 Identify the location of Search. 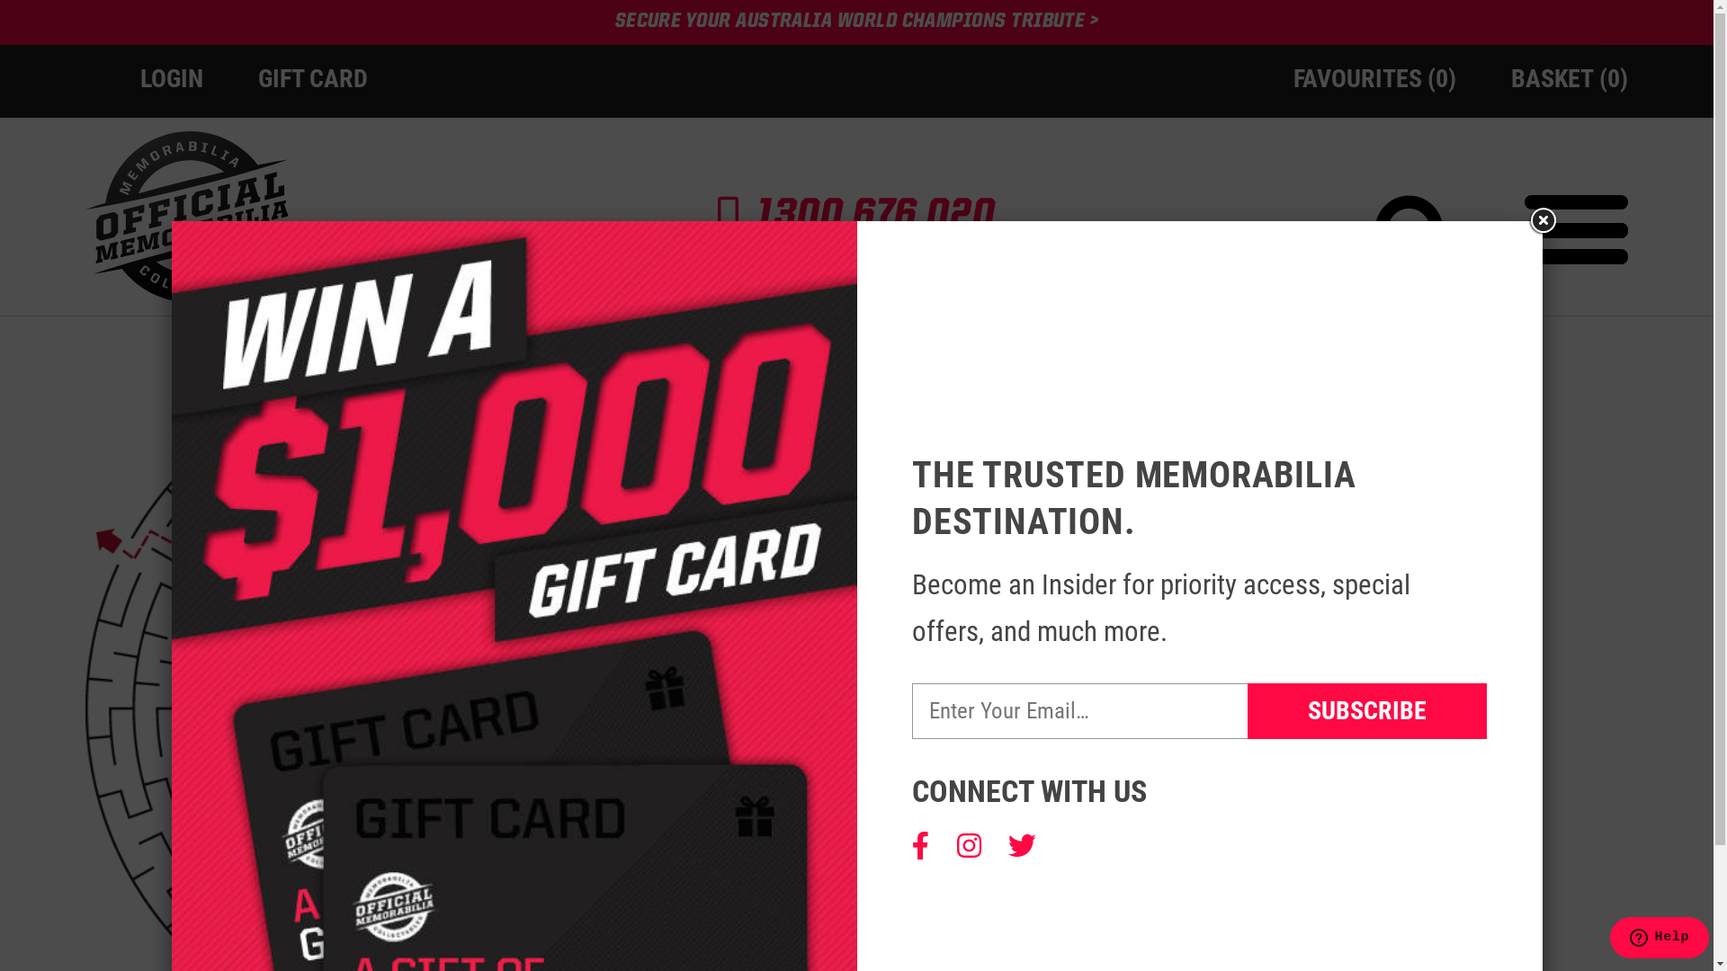
(1588, 94).